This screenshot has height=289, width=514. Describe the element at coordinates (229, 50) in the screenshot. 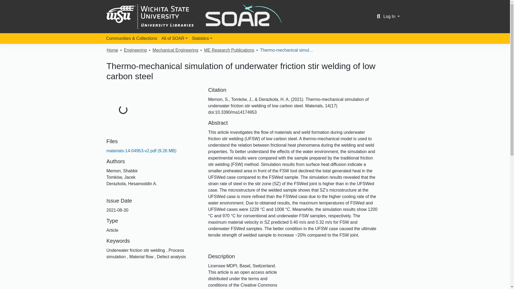

I see `ME Research Publications` at that location.